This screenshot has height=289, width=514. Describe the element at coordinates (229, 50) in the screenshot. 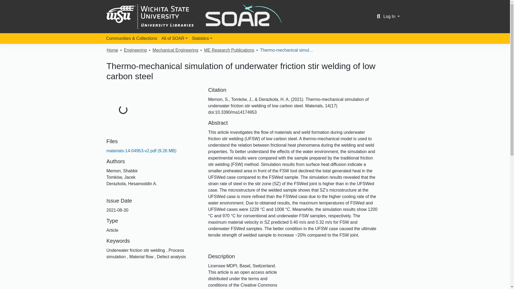

I see `ME Research Publications` at that location.